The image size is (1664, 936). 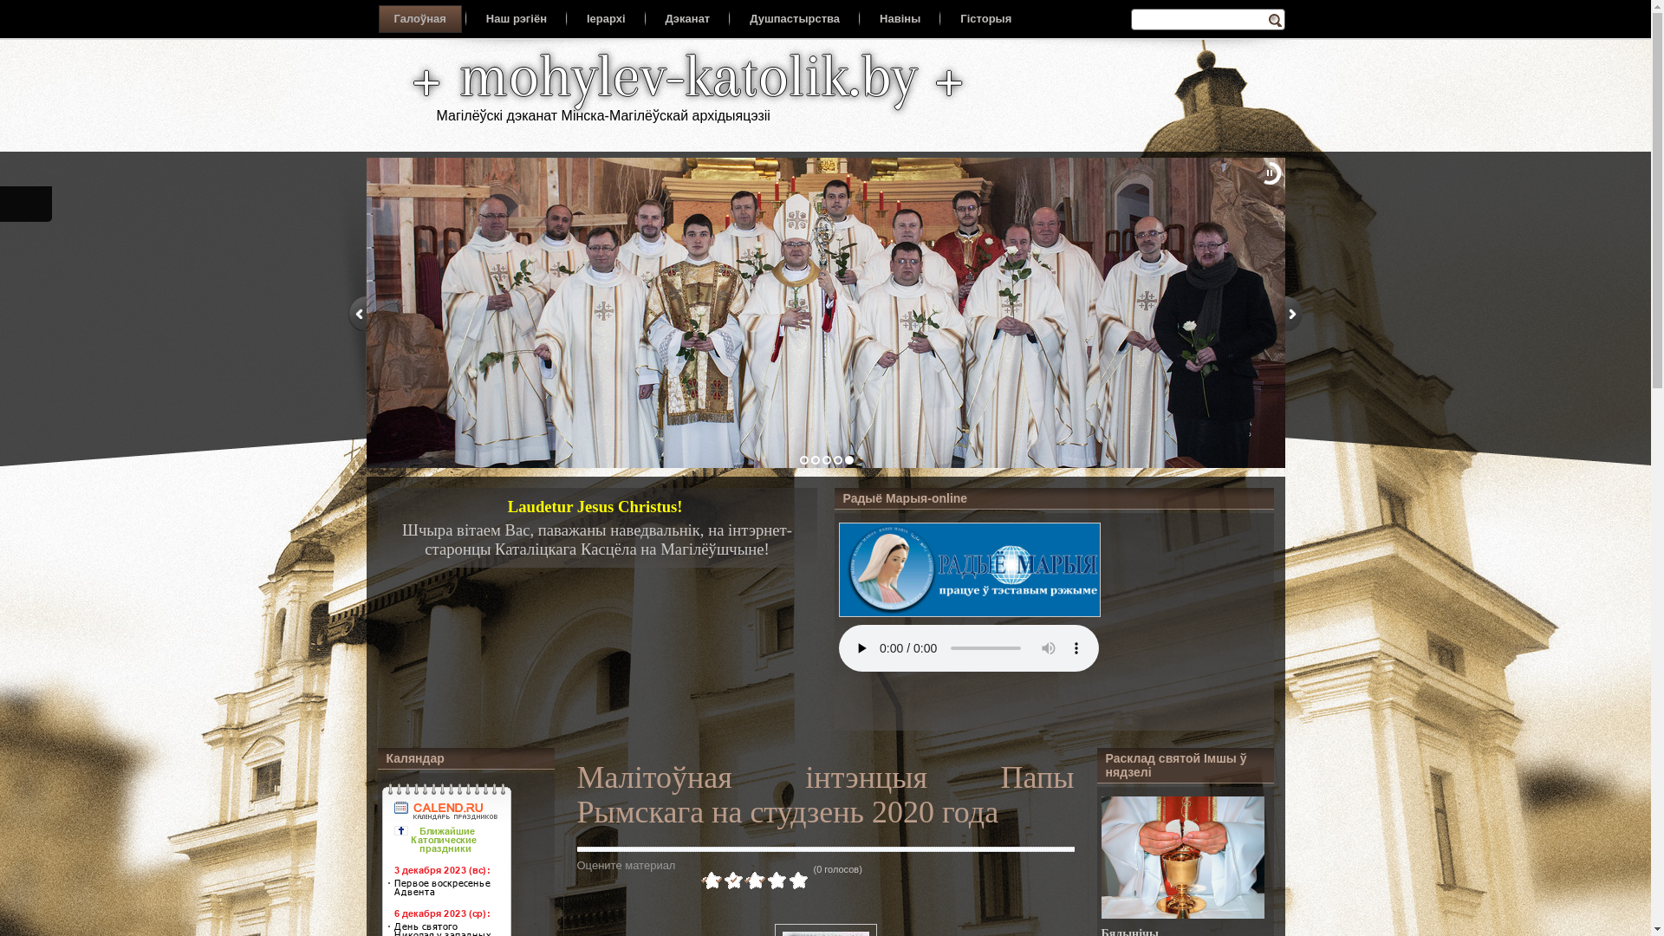 What do you see at coordinates (744, 881) in the screenshot?
I see `4` at bounding box center [744, 881].